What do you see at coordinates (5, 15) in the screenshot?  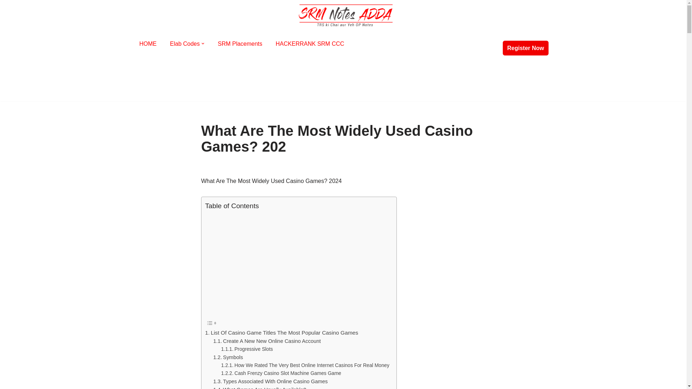 I see `Skip to content` at bounding box center [5, 15].